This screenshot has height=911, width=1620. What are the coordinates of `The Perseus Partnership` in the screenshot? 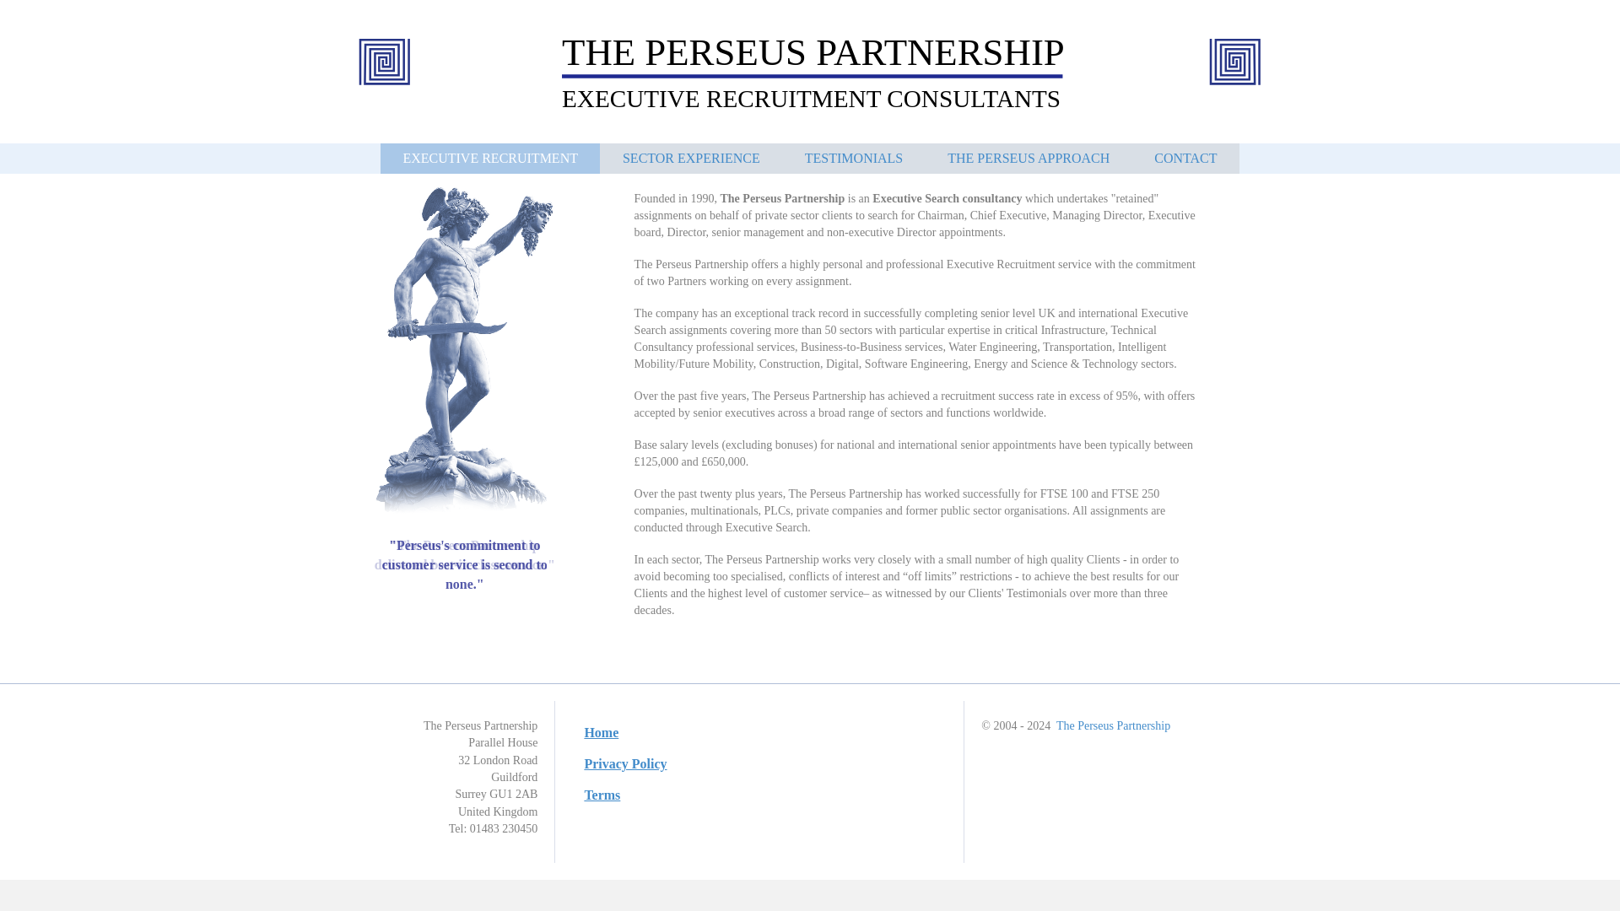 It's located at (1112, 725).